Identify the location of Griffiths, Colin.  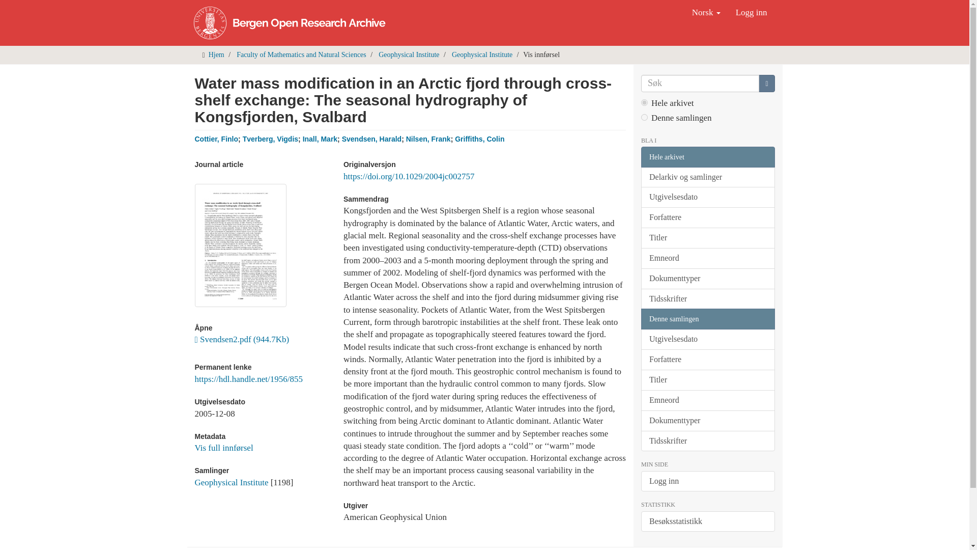
(479, 139).